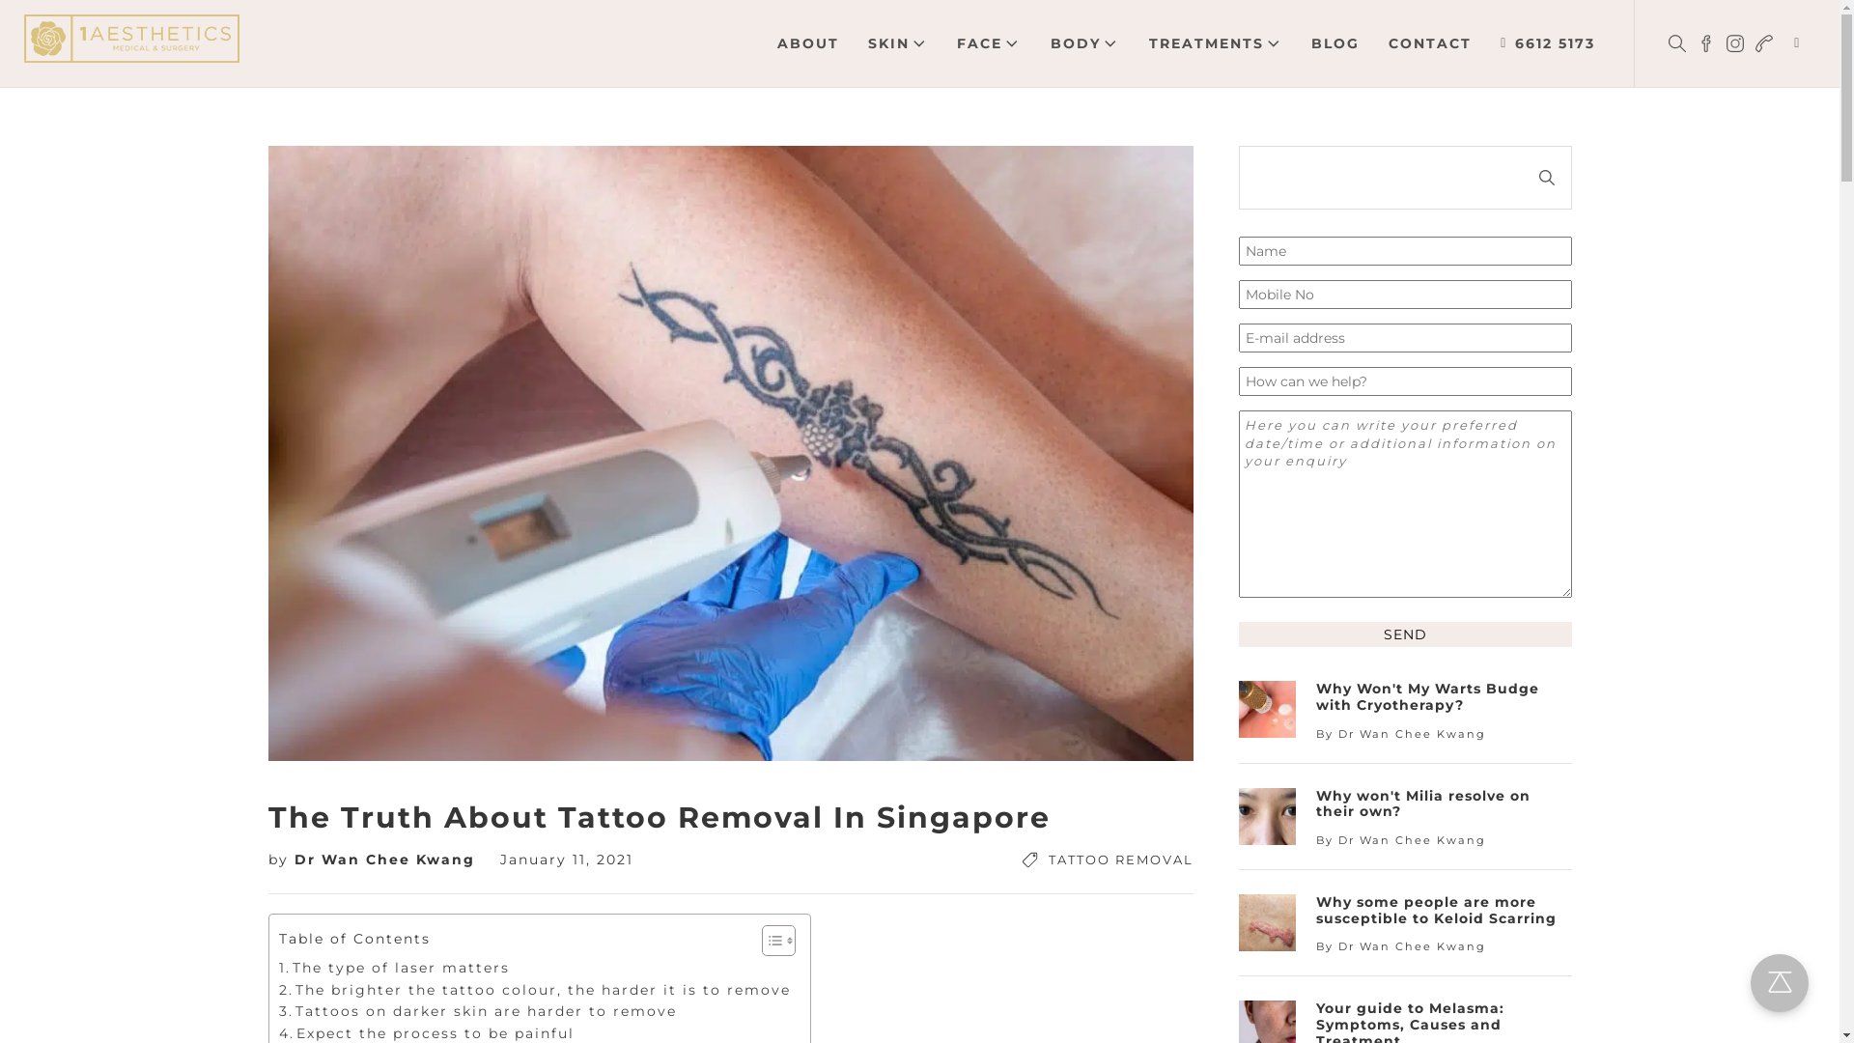  What do you see at coordinates (1121, 860) in the screenshot?
I see `TATTOO REMOVAL` at bounding box center [1121, 860].